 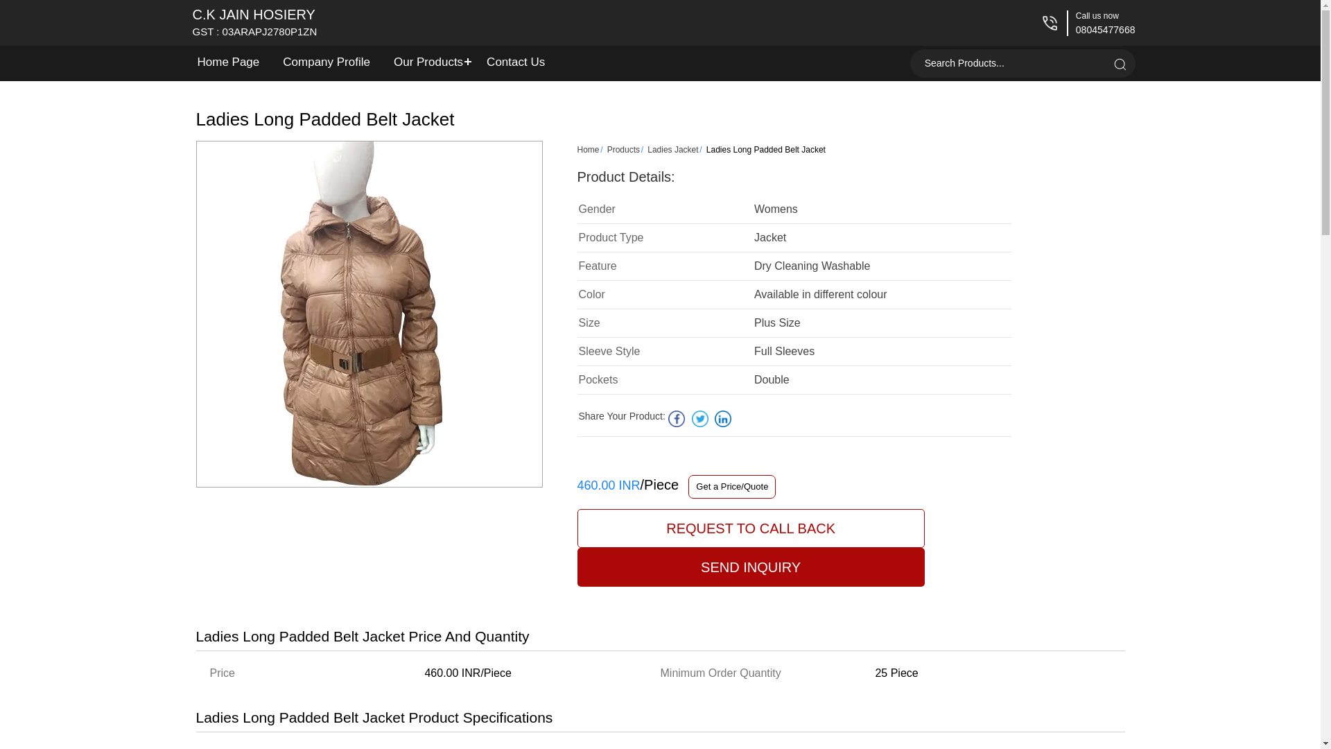 What do you see at coordinates (623, 150) in the screenshot?
I see `Products` at bounding box center [623, 150].